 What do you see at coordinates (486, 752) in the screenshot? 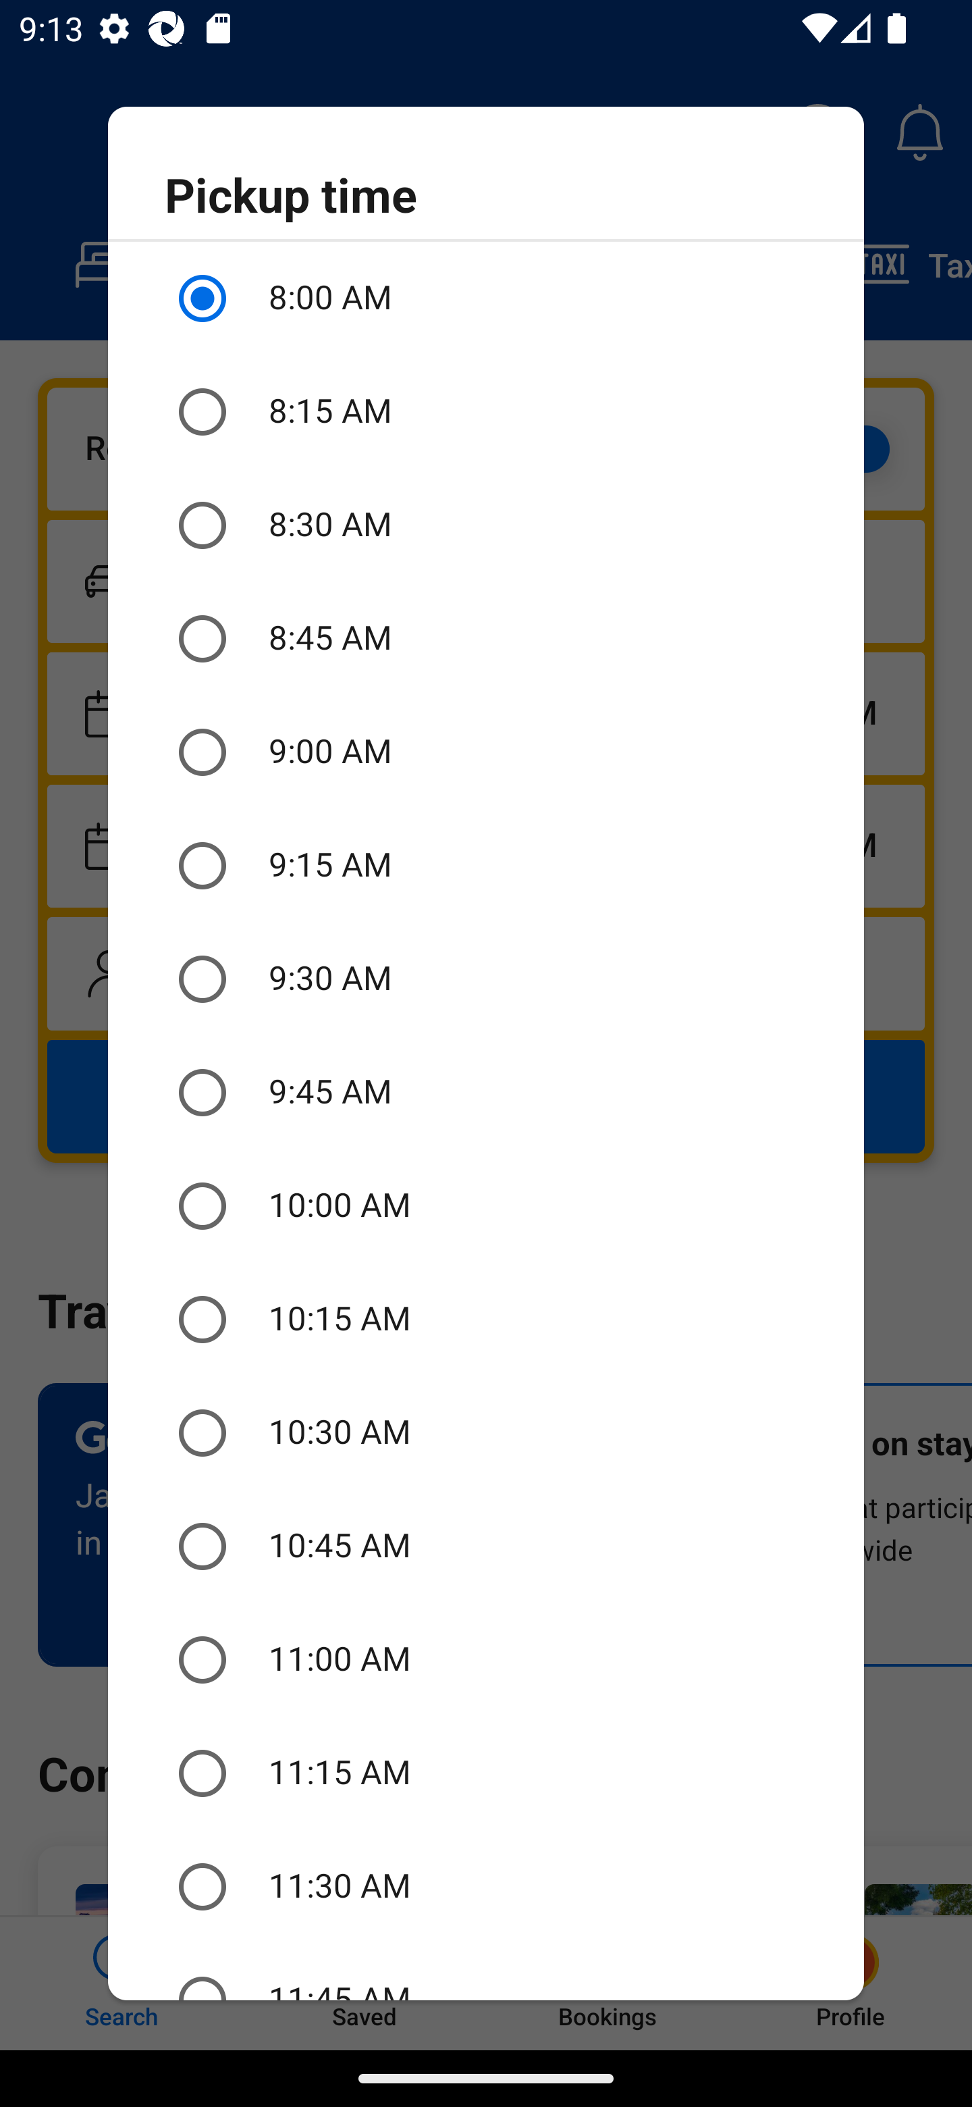
I see `9:00 AM` at bounding box center [486, 752].